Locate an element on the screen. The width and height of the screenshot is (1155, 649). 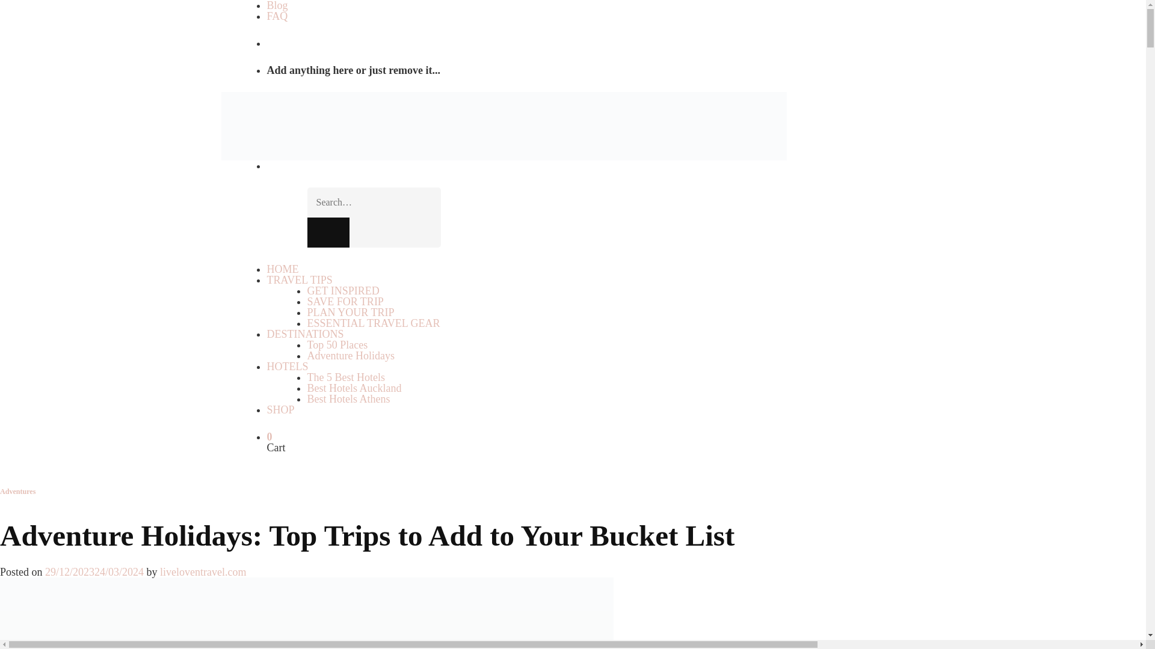
Search is located at coordinates (327, 232).